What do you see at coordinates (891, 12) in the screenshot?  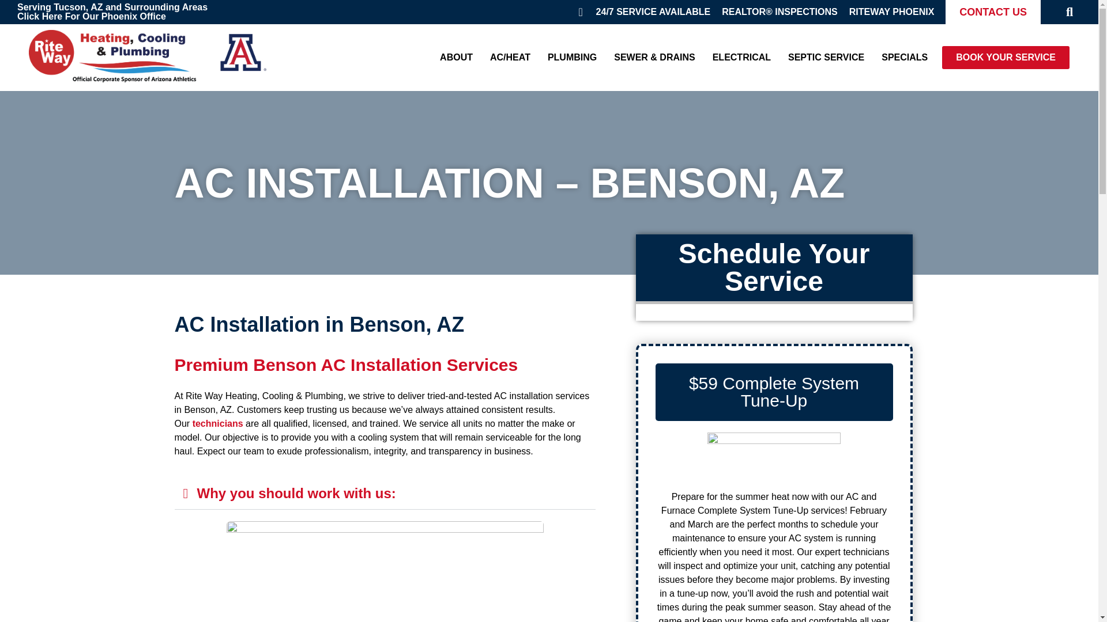 I see `RITEWAY PHOENIX` at bounding box center [891, 12].